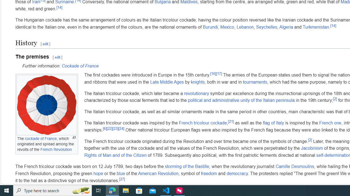  I want to click on Turkmenistan, so click(316, 27).